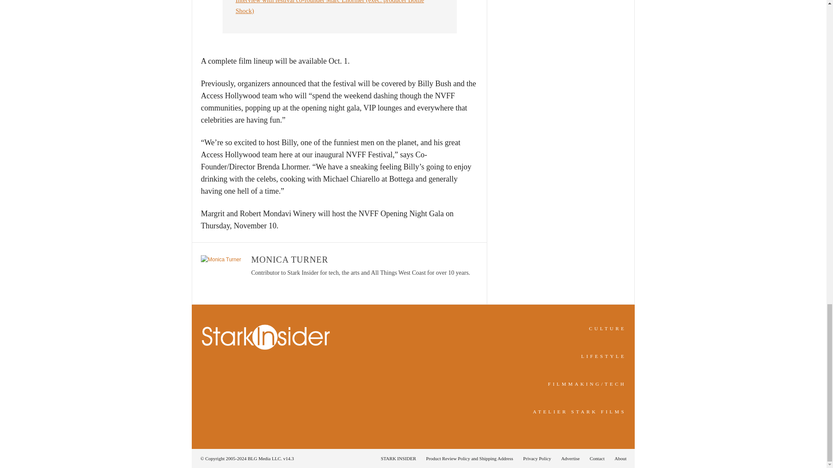  What do you see at coordinates (618, 458) in the screenshot?
I see `About` at bounding box center [618, 458].